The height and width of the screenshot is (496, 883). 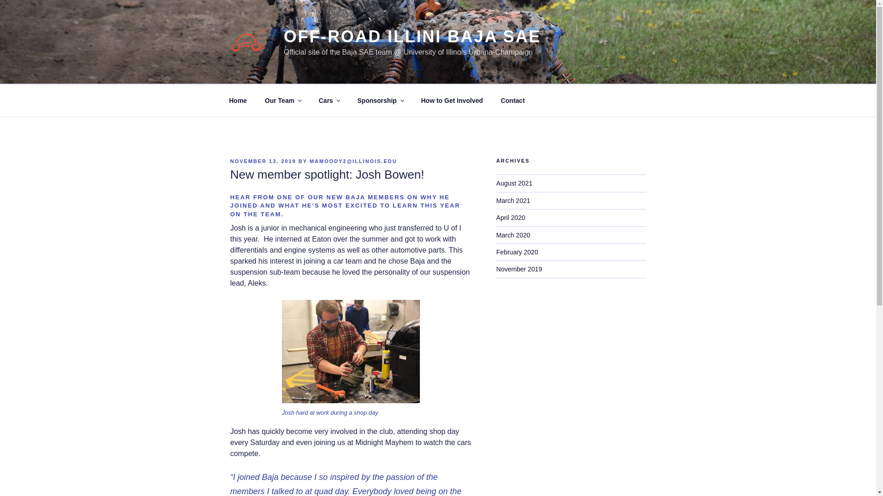 I want to click on Sponsorship, so click(x=380, y=100).